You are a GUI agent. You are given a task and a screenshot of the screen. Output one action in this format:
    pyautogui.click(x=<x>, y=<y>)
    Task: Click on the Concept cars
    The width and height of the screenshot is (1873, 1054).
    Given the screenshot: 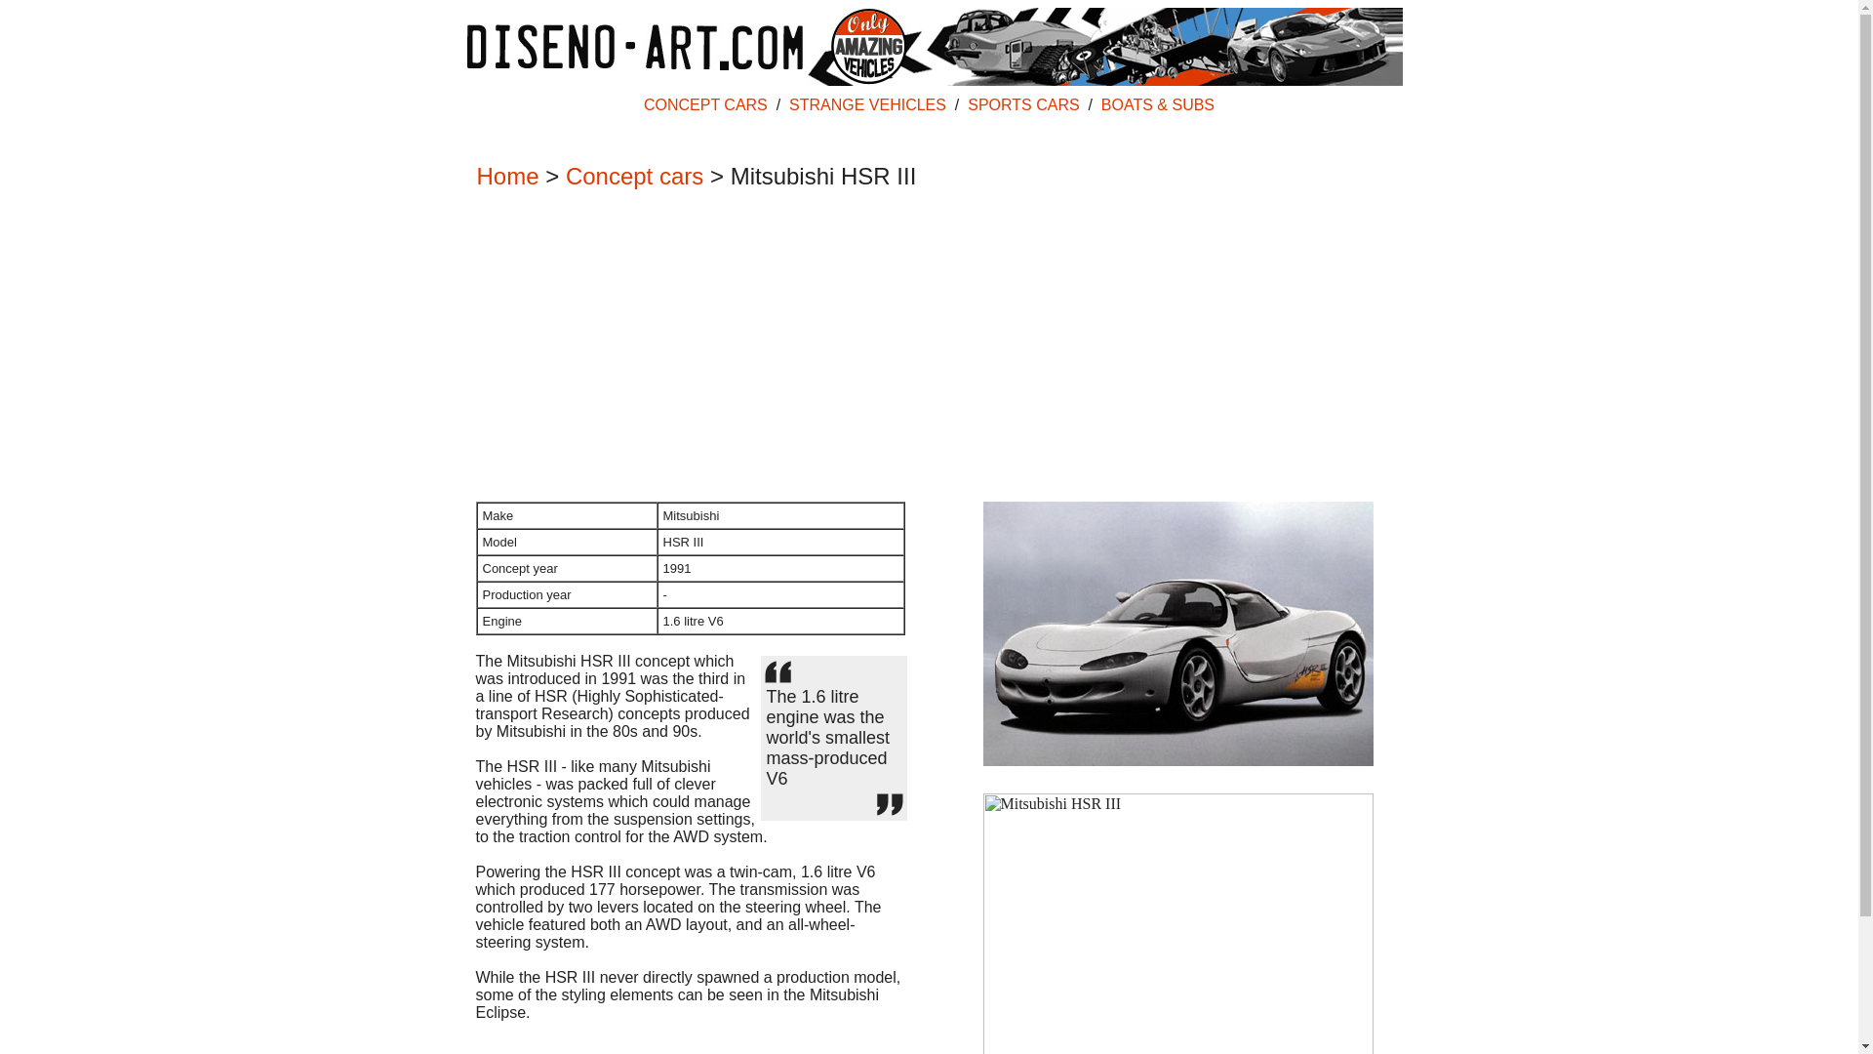 What is the action you would take?
    pyautogui.click(x=634, y=176)
    